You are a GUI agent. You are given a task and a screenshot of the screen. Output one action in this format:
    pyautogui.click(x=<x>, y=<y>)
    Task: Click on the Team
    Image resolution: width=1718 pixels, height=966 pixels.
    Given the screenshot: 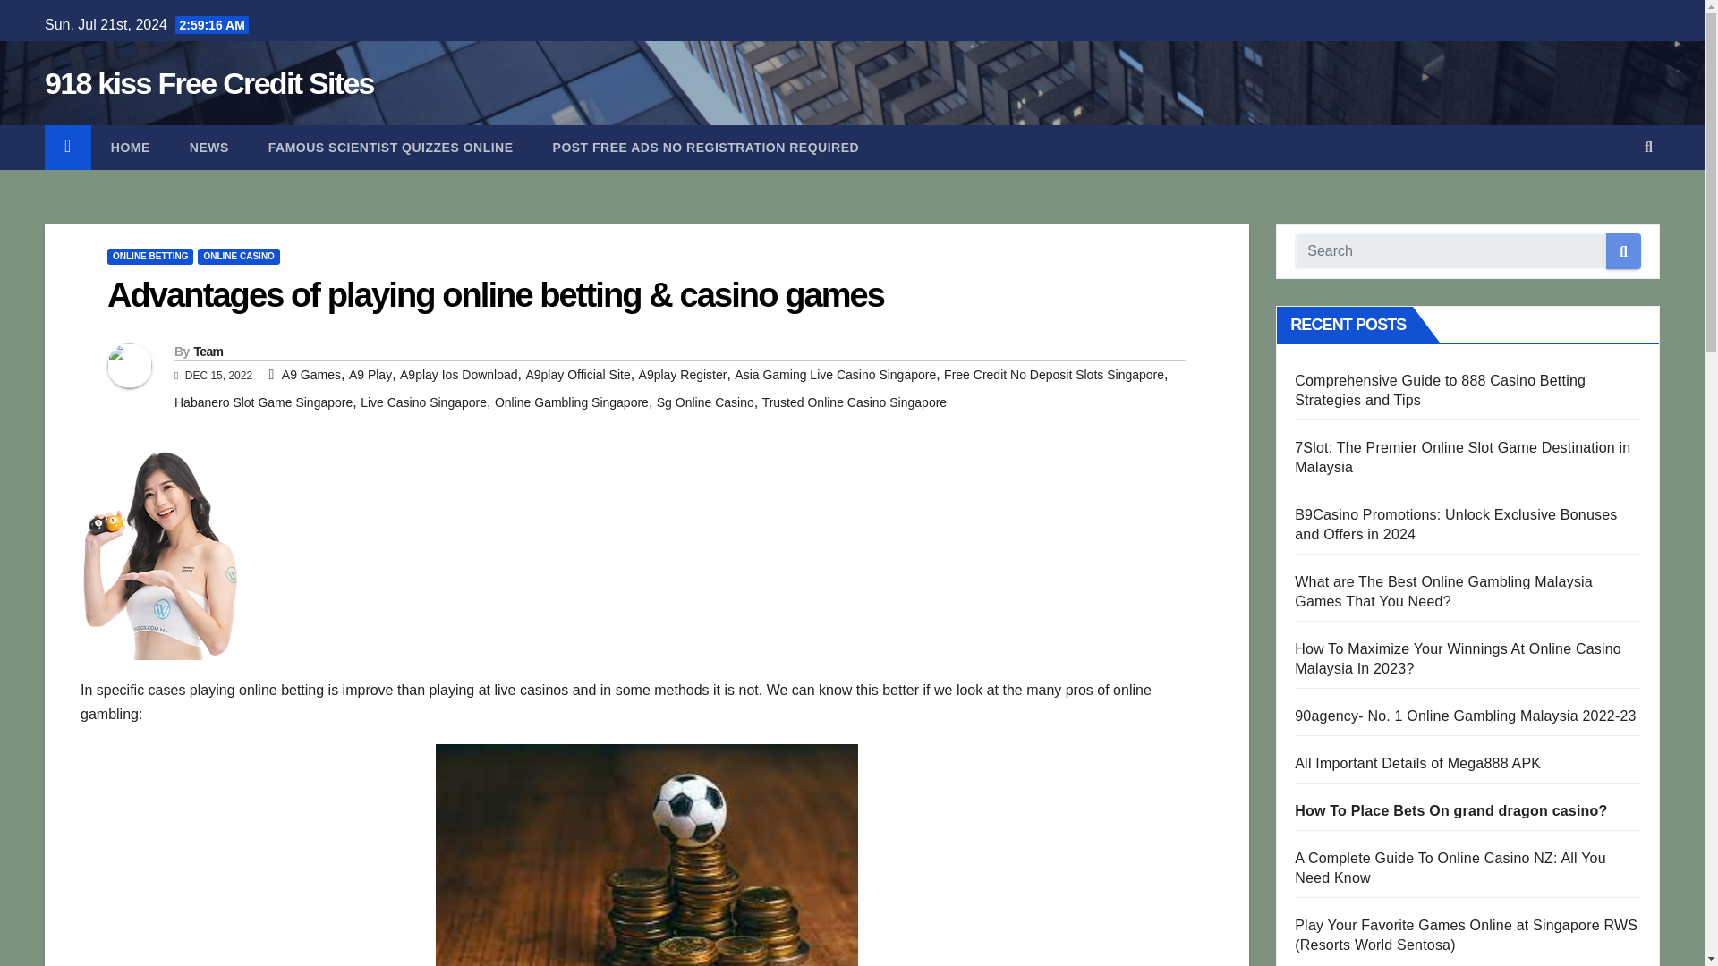 What is the action you would take?
    pyautogui.click(x=208, y=351)
    